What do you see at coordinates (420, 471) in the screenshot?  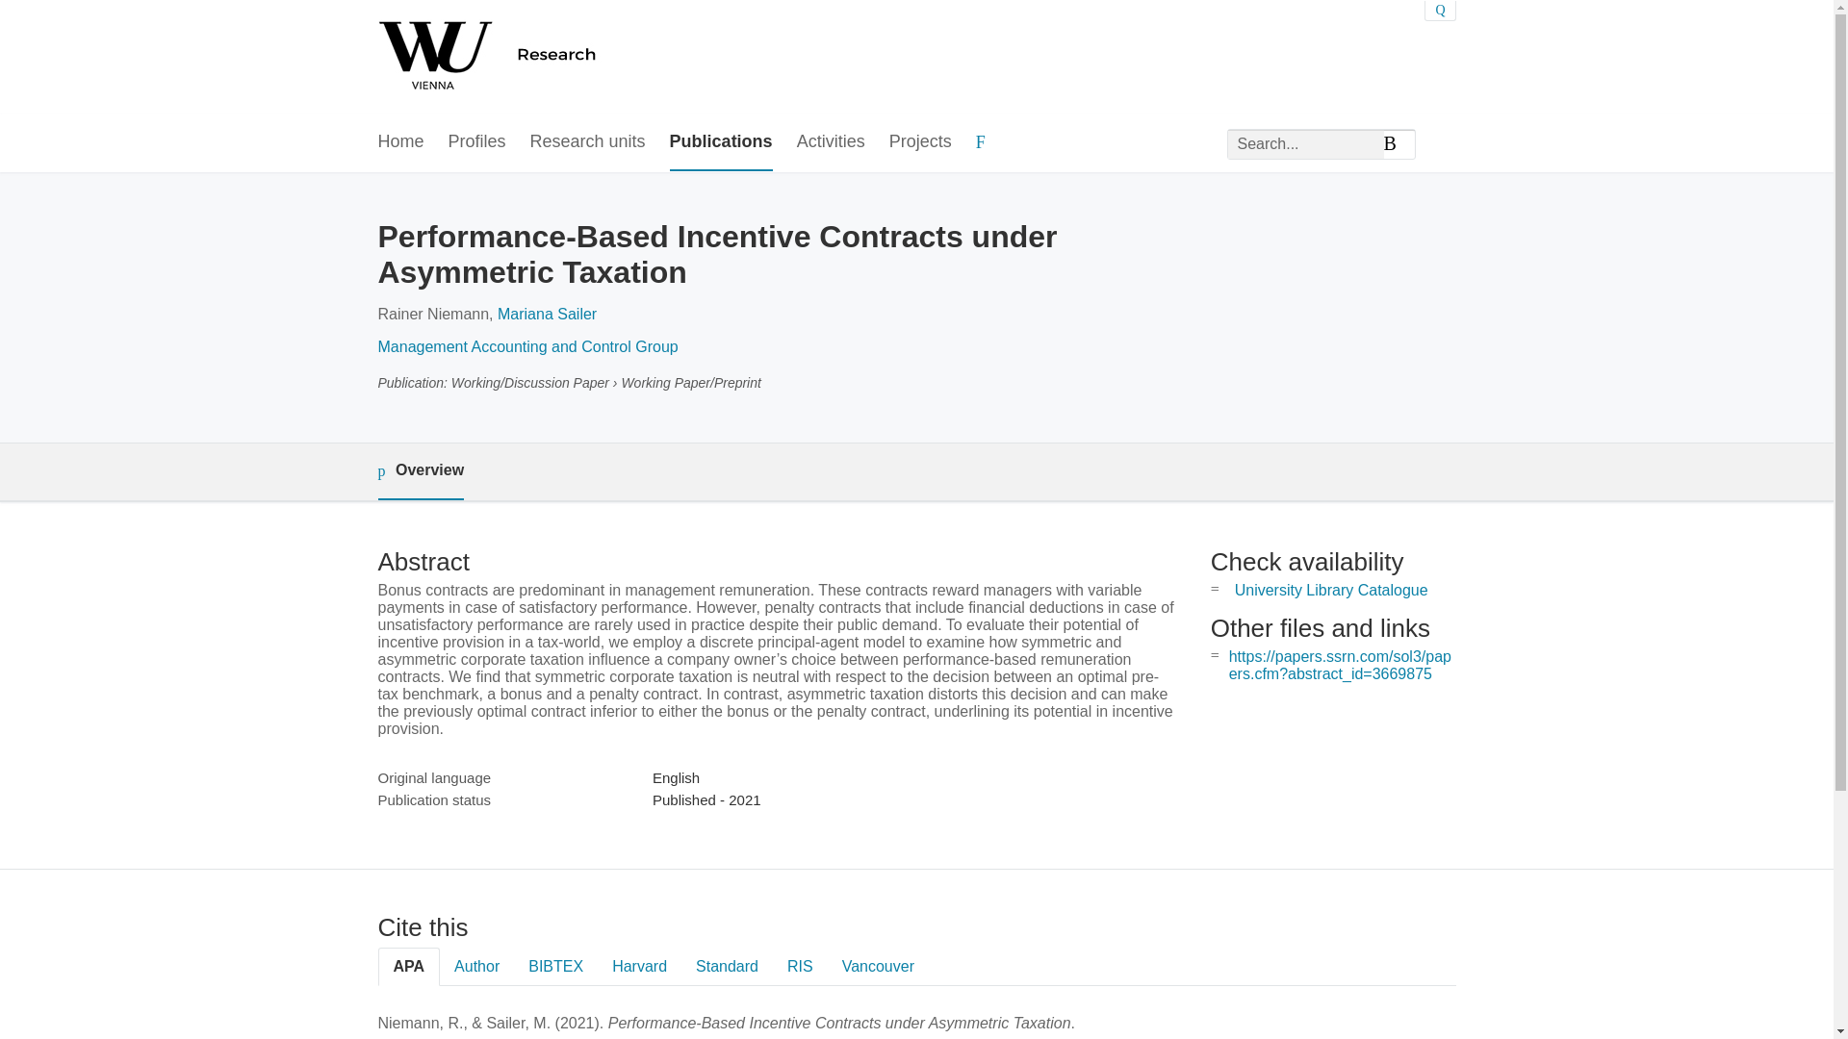 I see `Overview` at bounding box center [420, 471].